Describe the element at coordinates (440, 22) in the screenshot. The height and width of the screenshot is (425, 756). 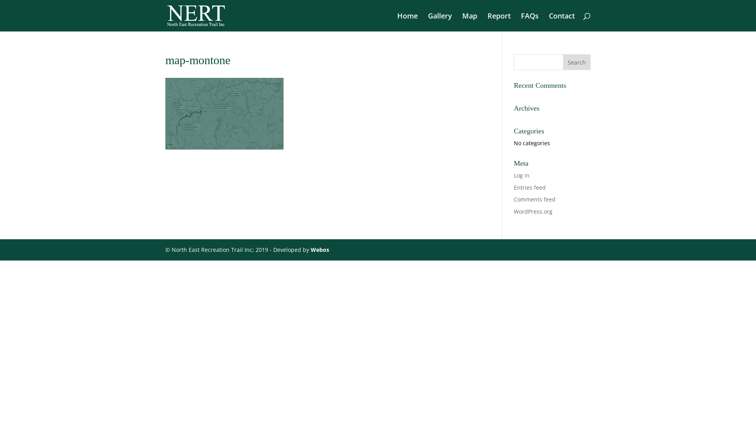
I see `Gallery` at that location.